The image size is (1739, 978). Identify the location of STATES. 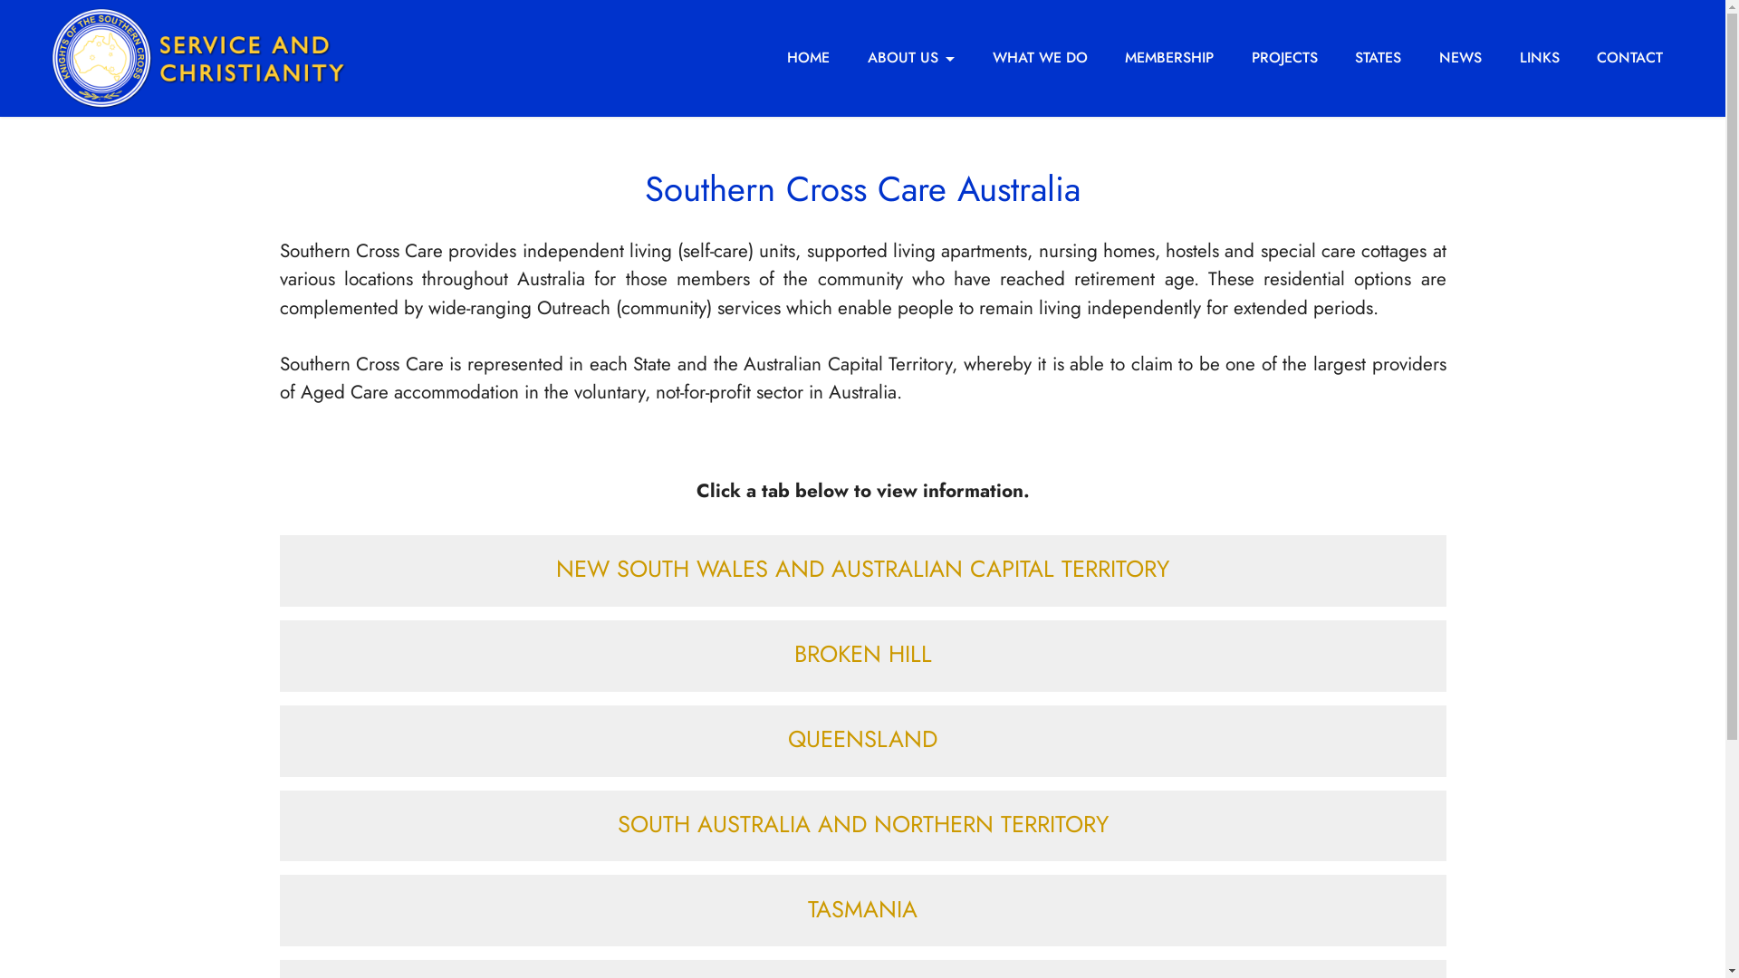
(1379, 58).